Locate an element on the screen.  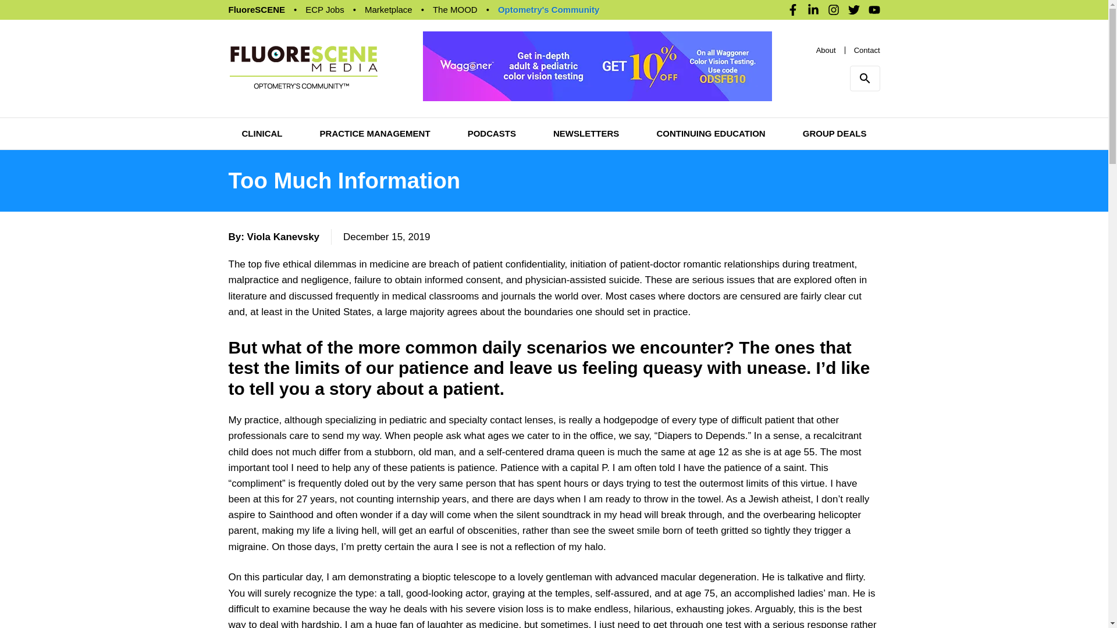
PODCASTS is located at coordinates (492, 134).